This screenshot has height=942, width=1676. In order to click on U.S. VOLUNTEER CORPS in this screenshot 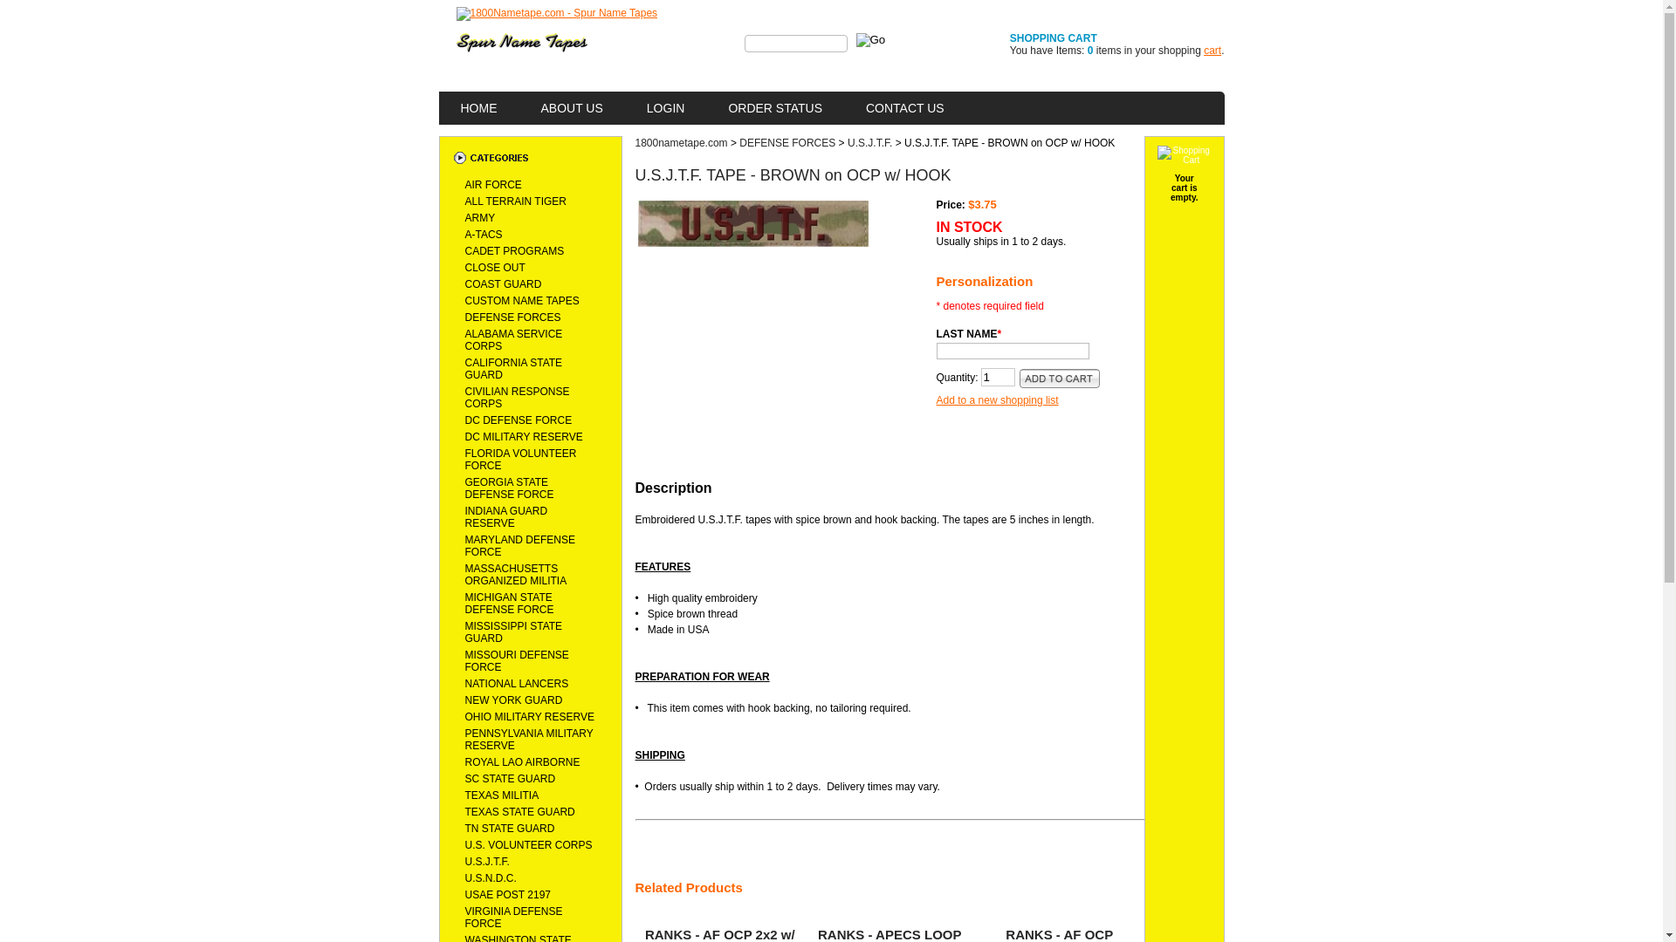, I will do `click(528, 845)`.